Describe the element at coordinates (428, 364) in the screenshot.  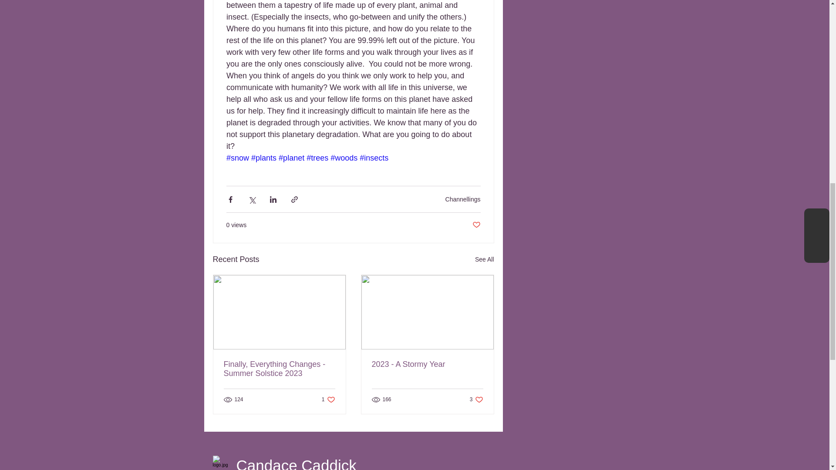
I see `Finally, Everything Changes - Summer Solstice 2023` at that location.